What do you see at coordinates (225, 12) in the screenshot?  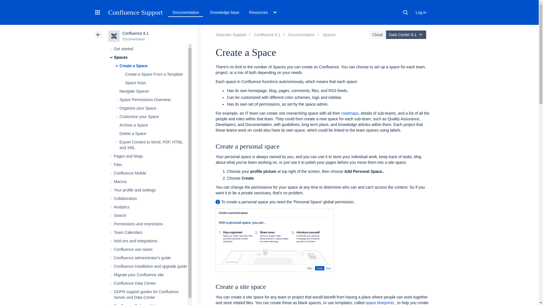 I see `Knowledge base` at bounding box center [225, 12].